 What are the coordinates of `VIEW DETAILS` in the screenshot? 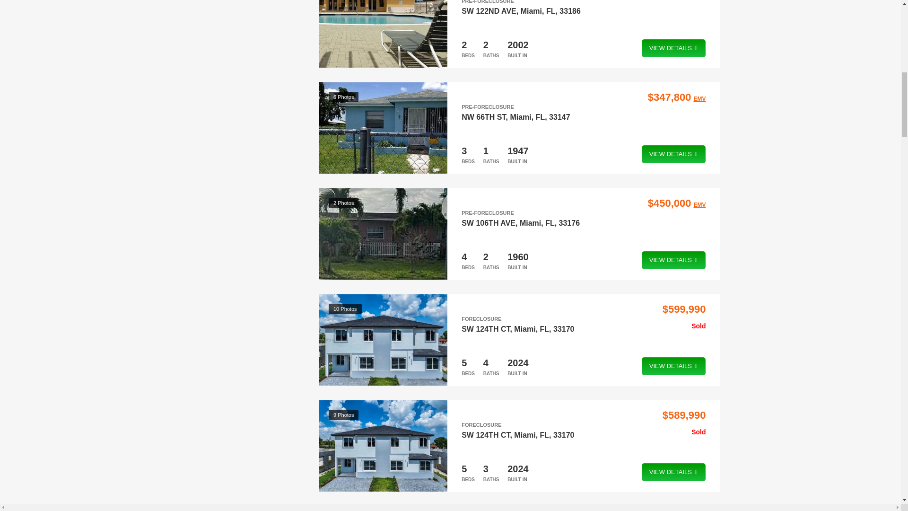 It's located at (674, 48).